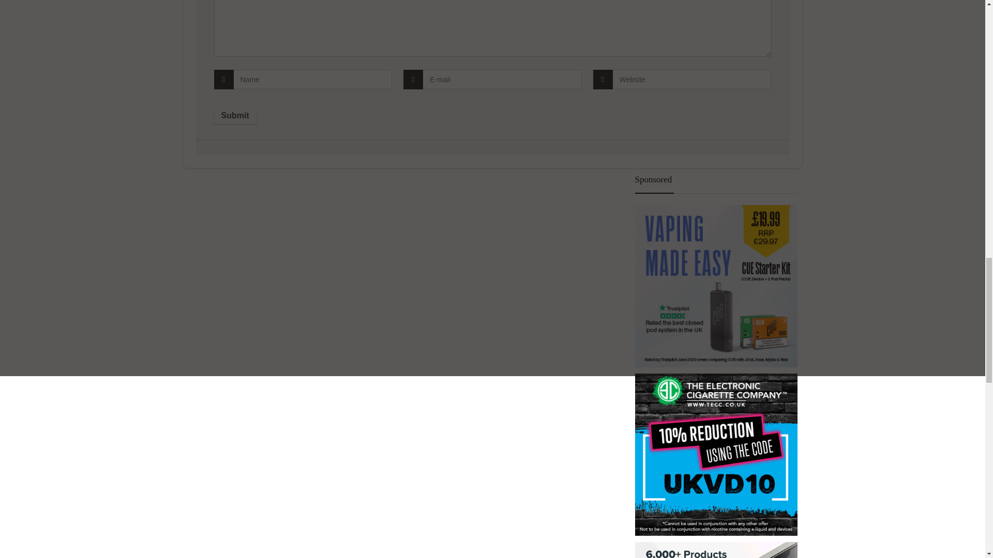 Image resolution: width=993 pixels, height=558 pixels. What do you see at coordinates (235, 116) in the screenshot?
I see `Submit` at bounding box center [235, 116].